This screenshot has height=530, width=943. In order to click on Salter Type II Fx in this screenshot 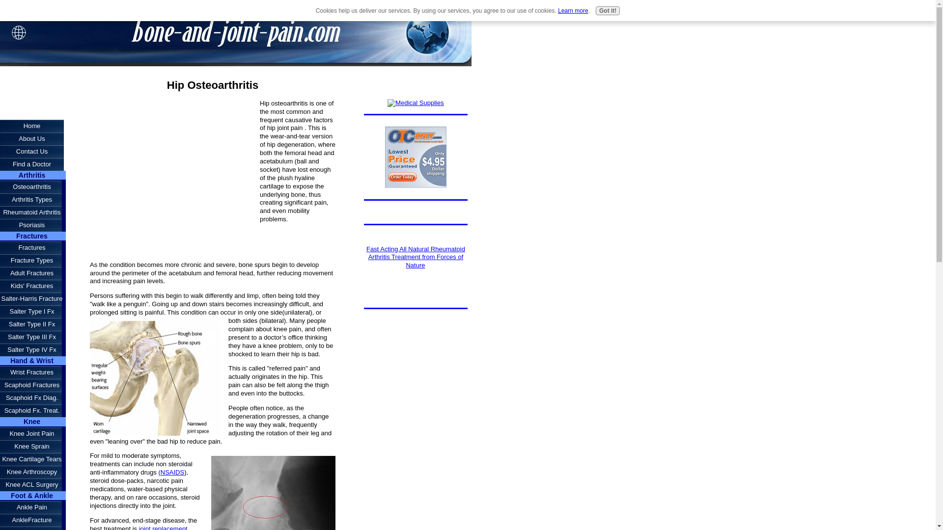, I will do `click(33, 324)`.